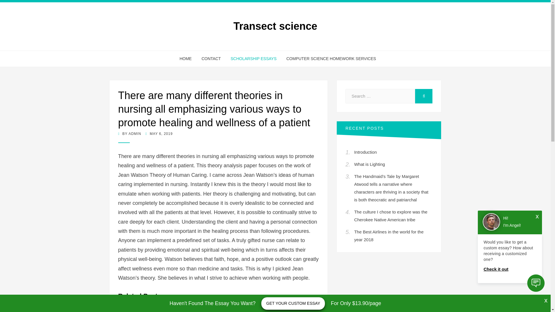 Image resolution: width=555 pixels, height=312 pixels. I want to click on GET YOUR CUSTOM ESSAY, so click(293, 303).